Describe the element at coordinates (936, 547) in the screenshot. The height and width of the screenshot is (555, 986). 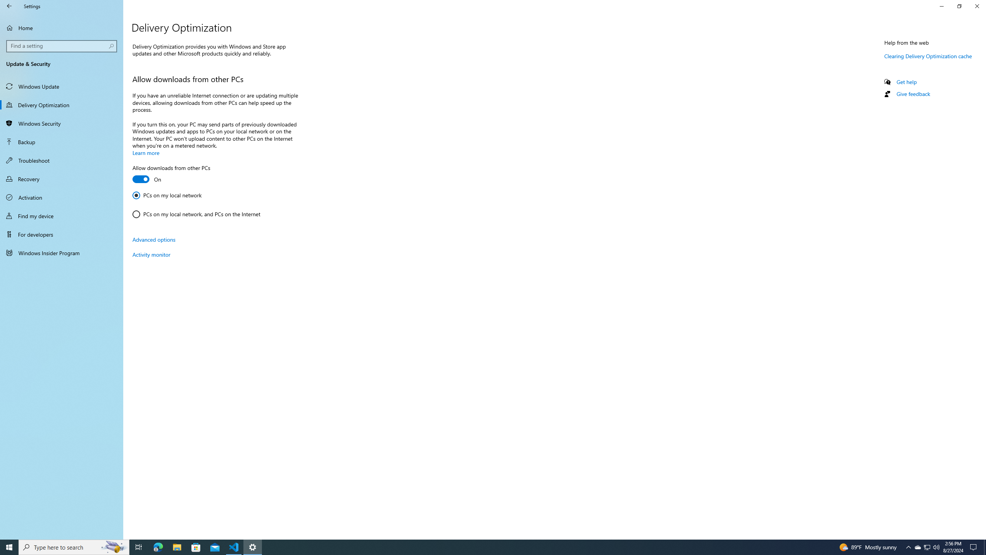
I see `Q2790: 100%` at that location.